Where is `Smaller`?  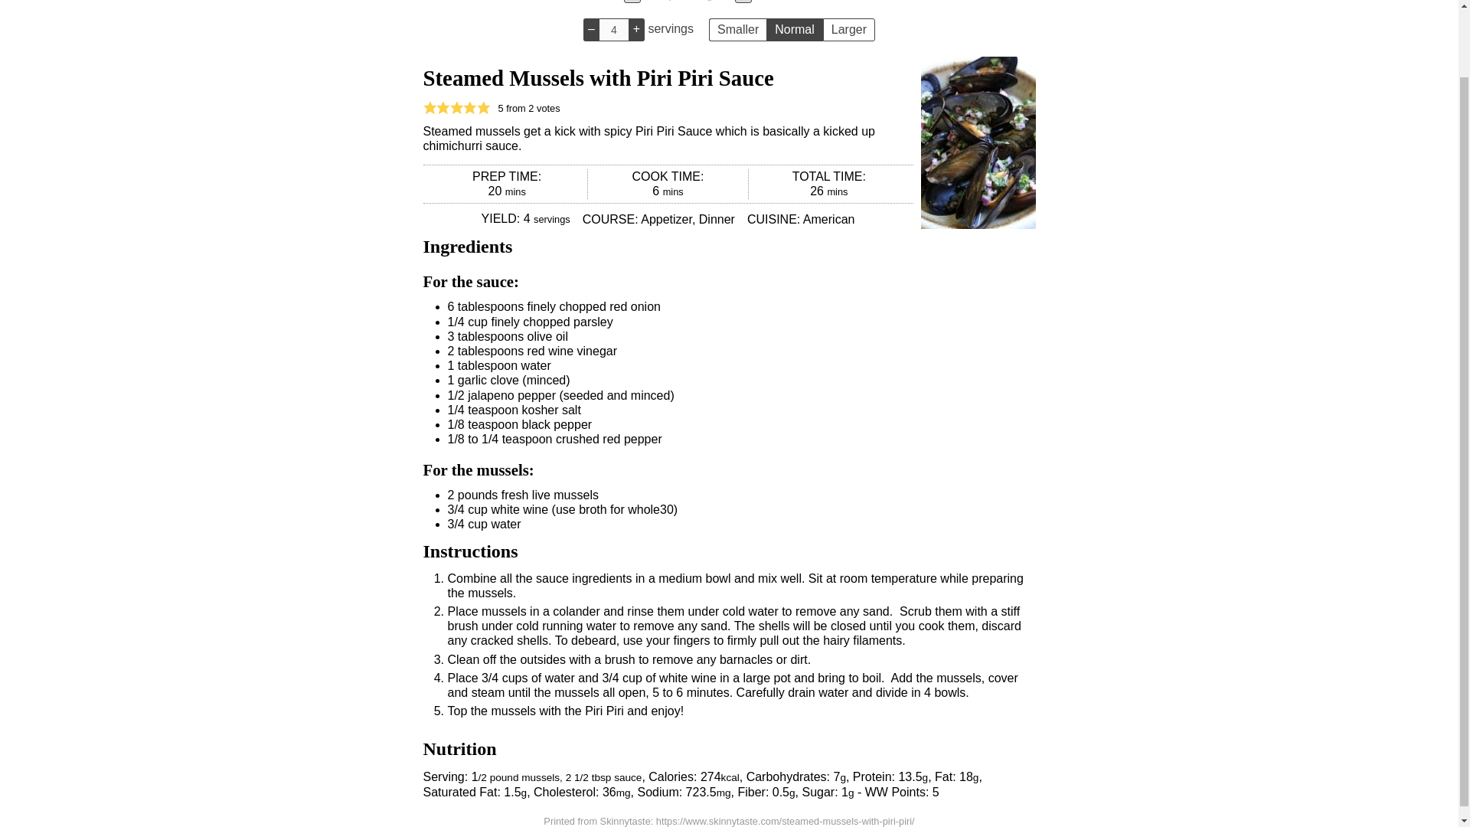 Smaller is located at coordinates (737, 29).